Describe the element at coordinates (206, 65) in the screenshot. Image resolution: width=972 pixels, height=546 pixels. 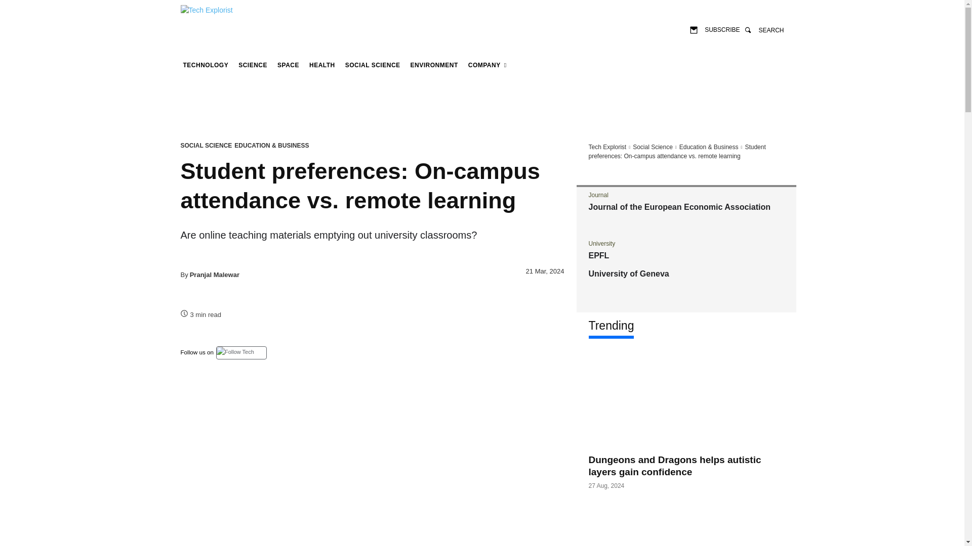
I see `Technology` at that location.